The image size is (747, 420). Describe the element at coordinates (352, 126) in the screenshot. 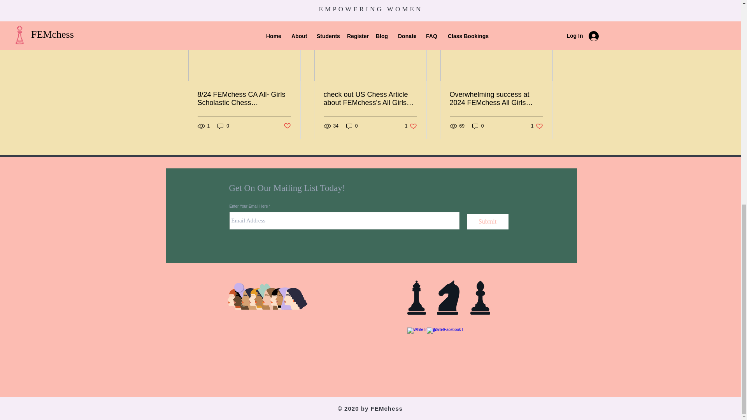

I see `See All` at that location.